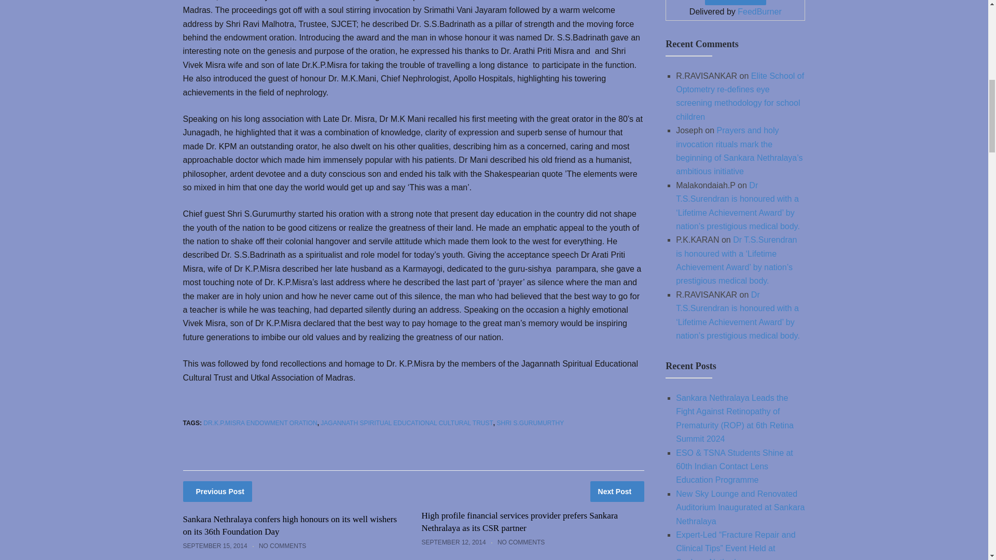 Image resolution: width=996 pixels, height=560 pixels. Describe the element at coordinates (617, 491) in the screenshot. I see `Next Post` at that location.